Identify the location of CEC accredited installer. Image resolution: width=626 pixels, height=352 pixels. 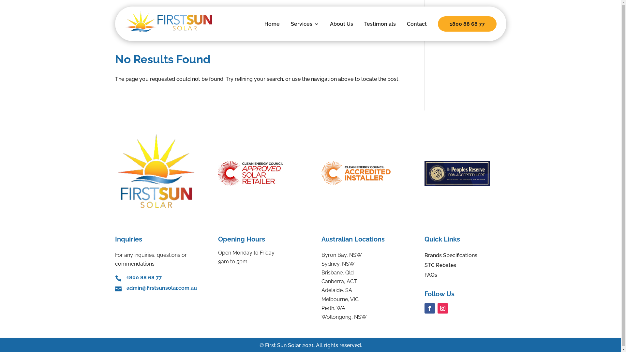
(356, 173).